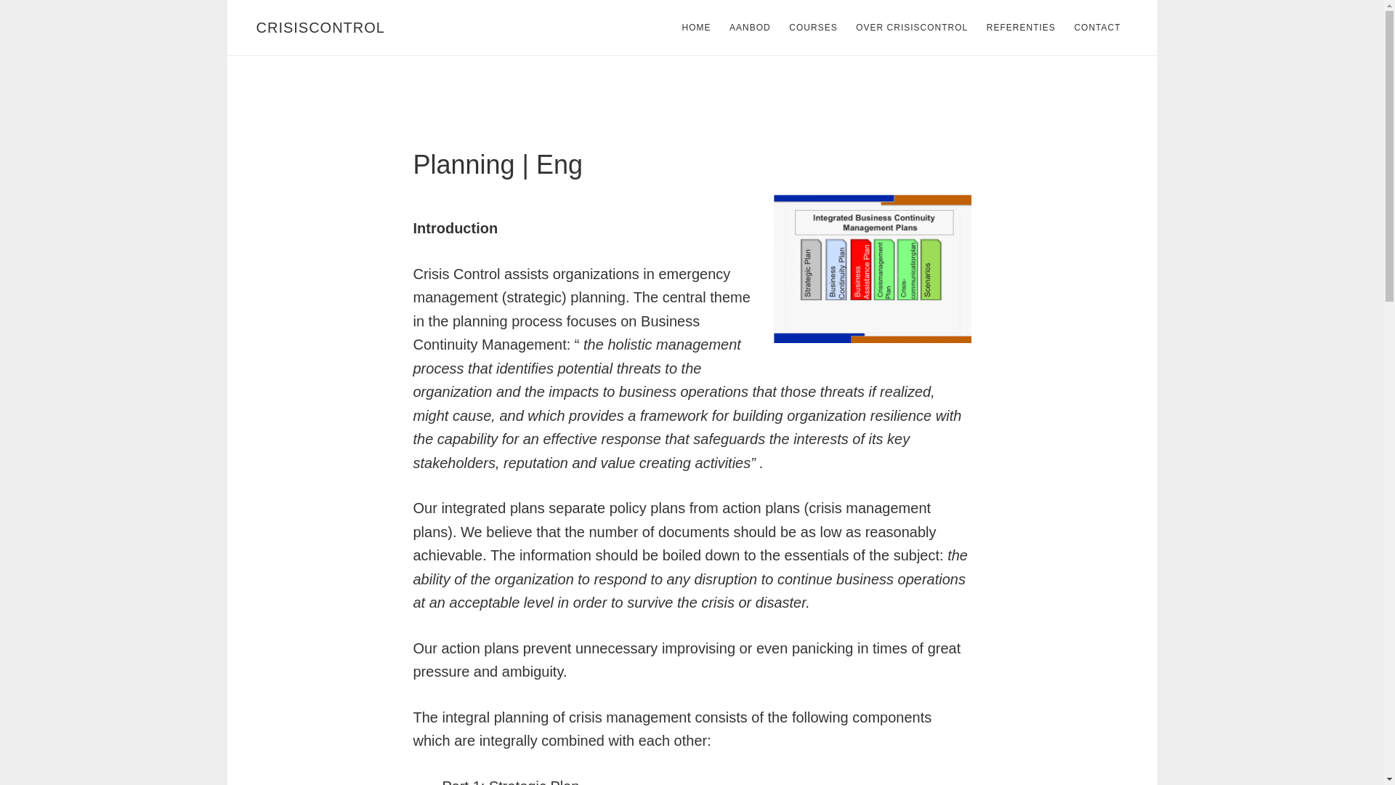  Describe the element at coordinates (812, 28) in the screenshot. I see `COURSES` at that location.